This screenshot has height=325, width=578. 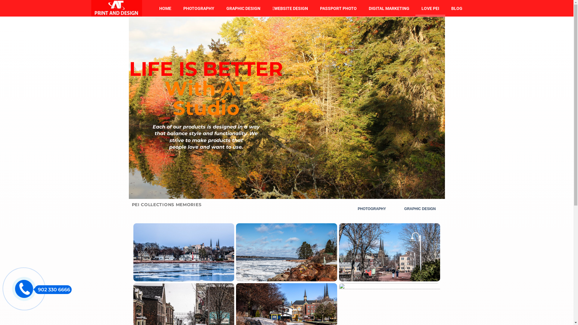 What do you see at coordinates (53, 289) in the screenshot?
I see `902 330 6666` at bounding box center [53, 289].